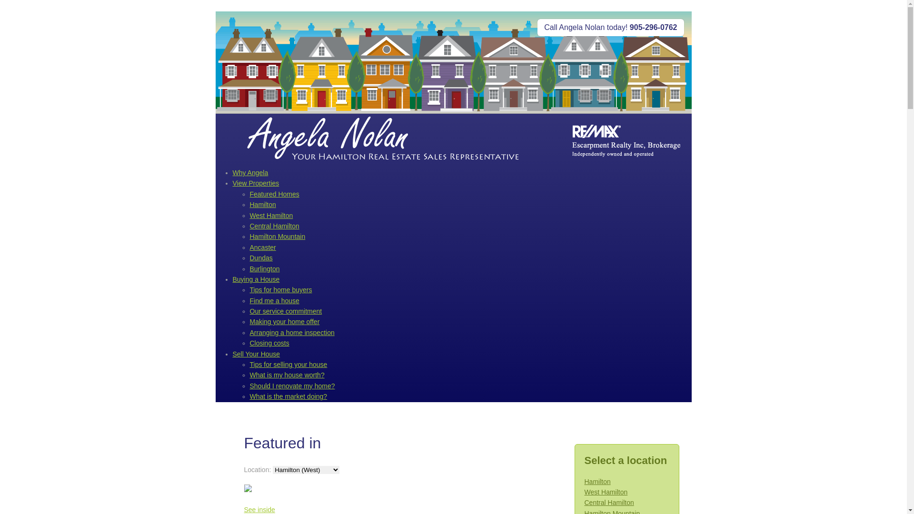 This screenshot has height=514, width=914. What do you see at coordinates (384, 140) in the screenshot?
I see `Angela Nolan Home Page` at bounding box center [384, 140].